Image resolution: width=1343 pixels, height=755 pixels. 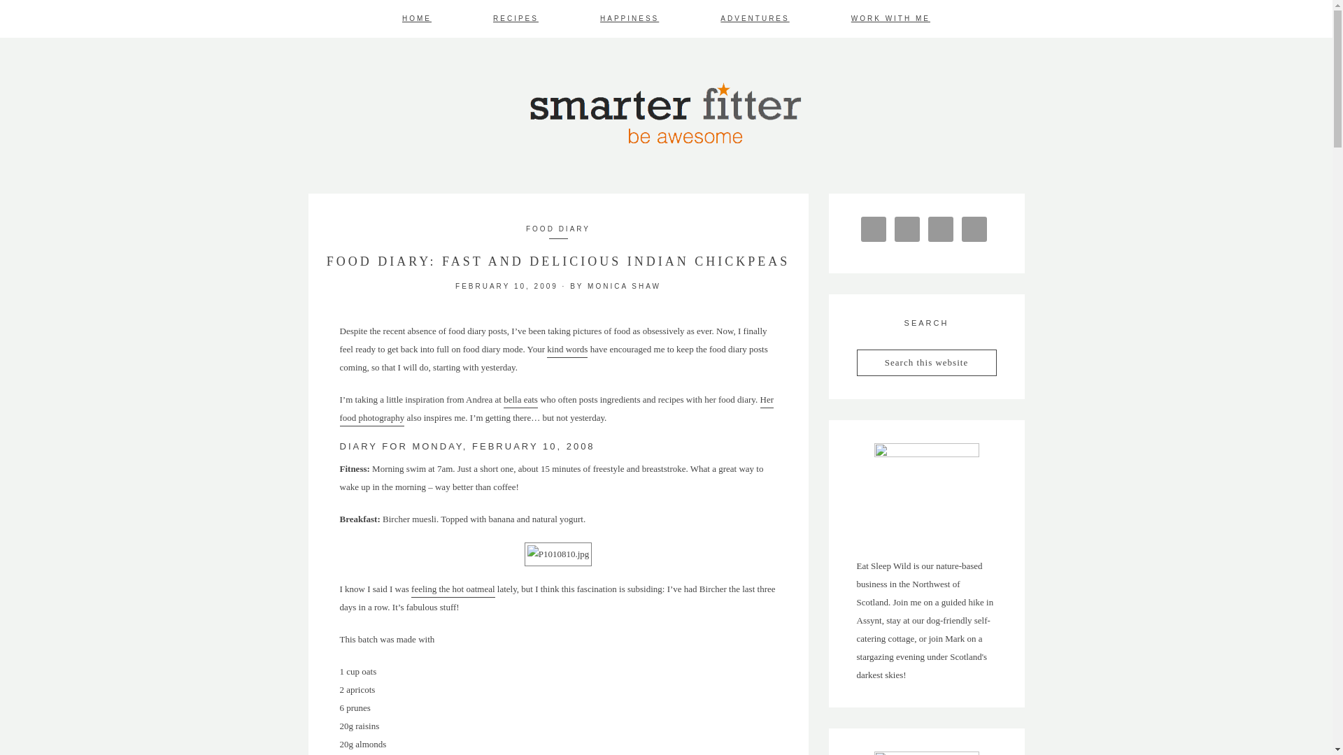 I want to click on View 'P1010810.jpg' on Flickr.com, so click(x=558, y=554).